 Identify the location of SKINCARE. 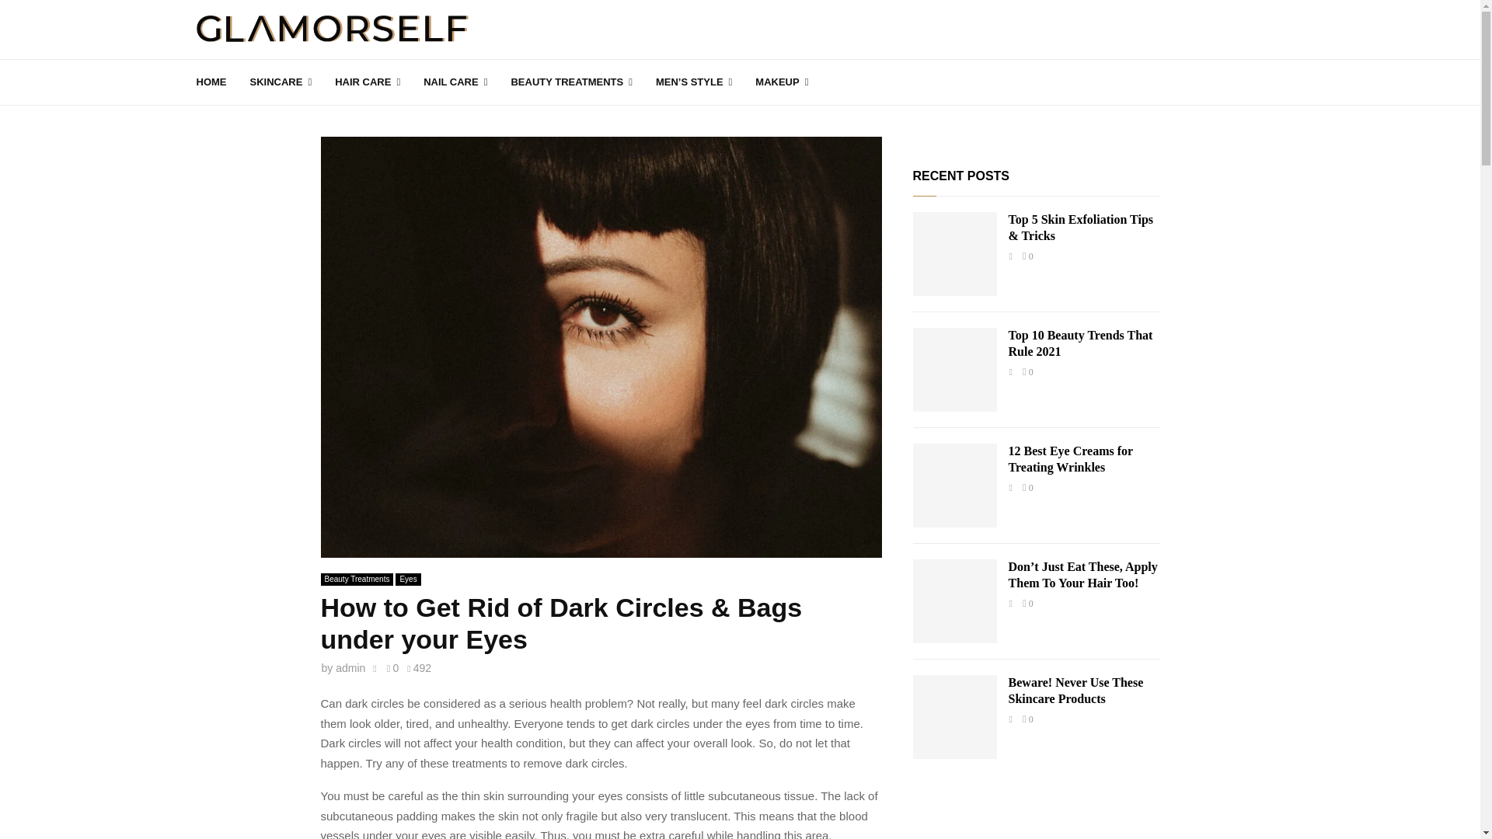
(281, 82).